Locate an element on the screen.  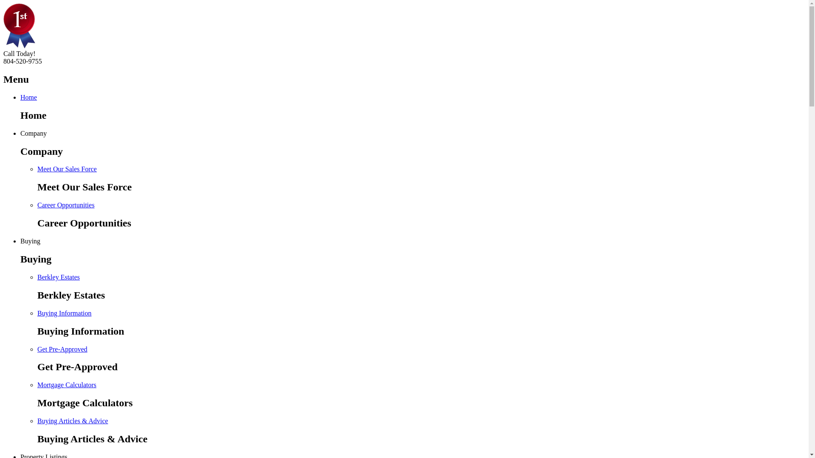
Career Opportunities is located at coordinates (66, 205).